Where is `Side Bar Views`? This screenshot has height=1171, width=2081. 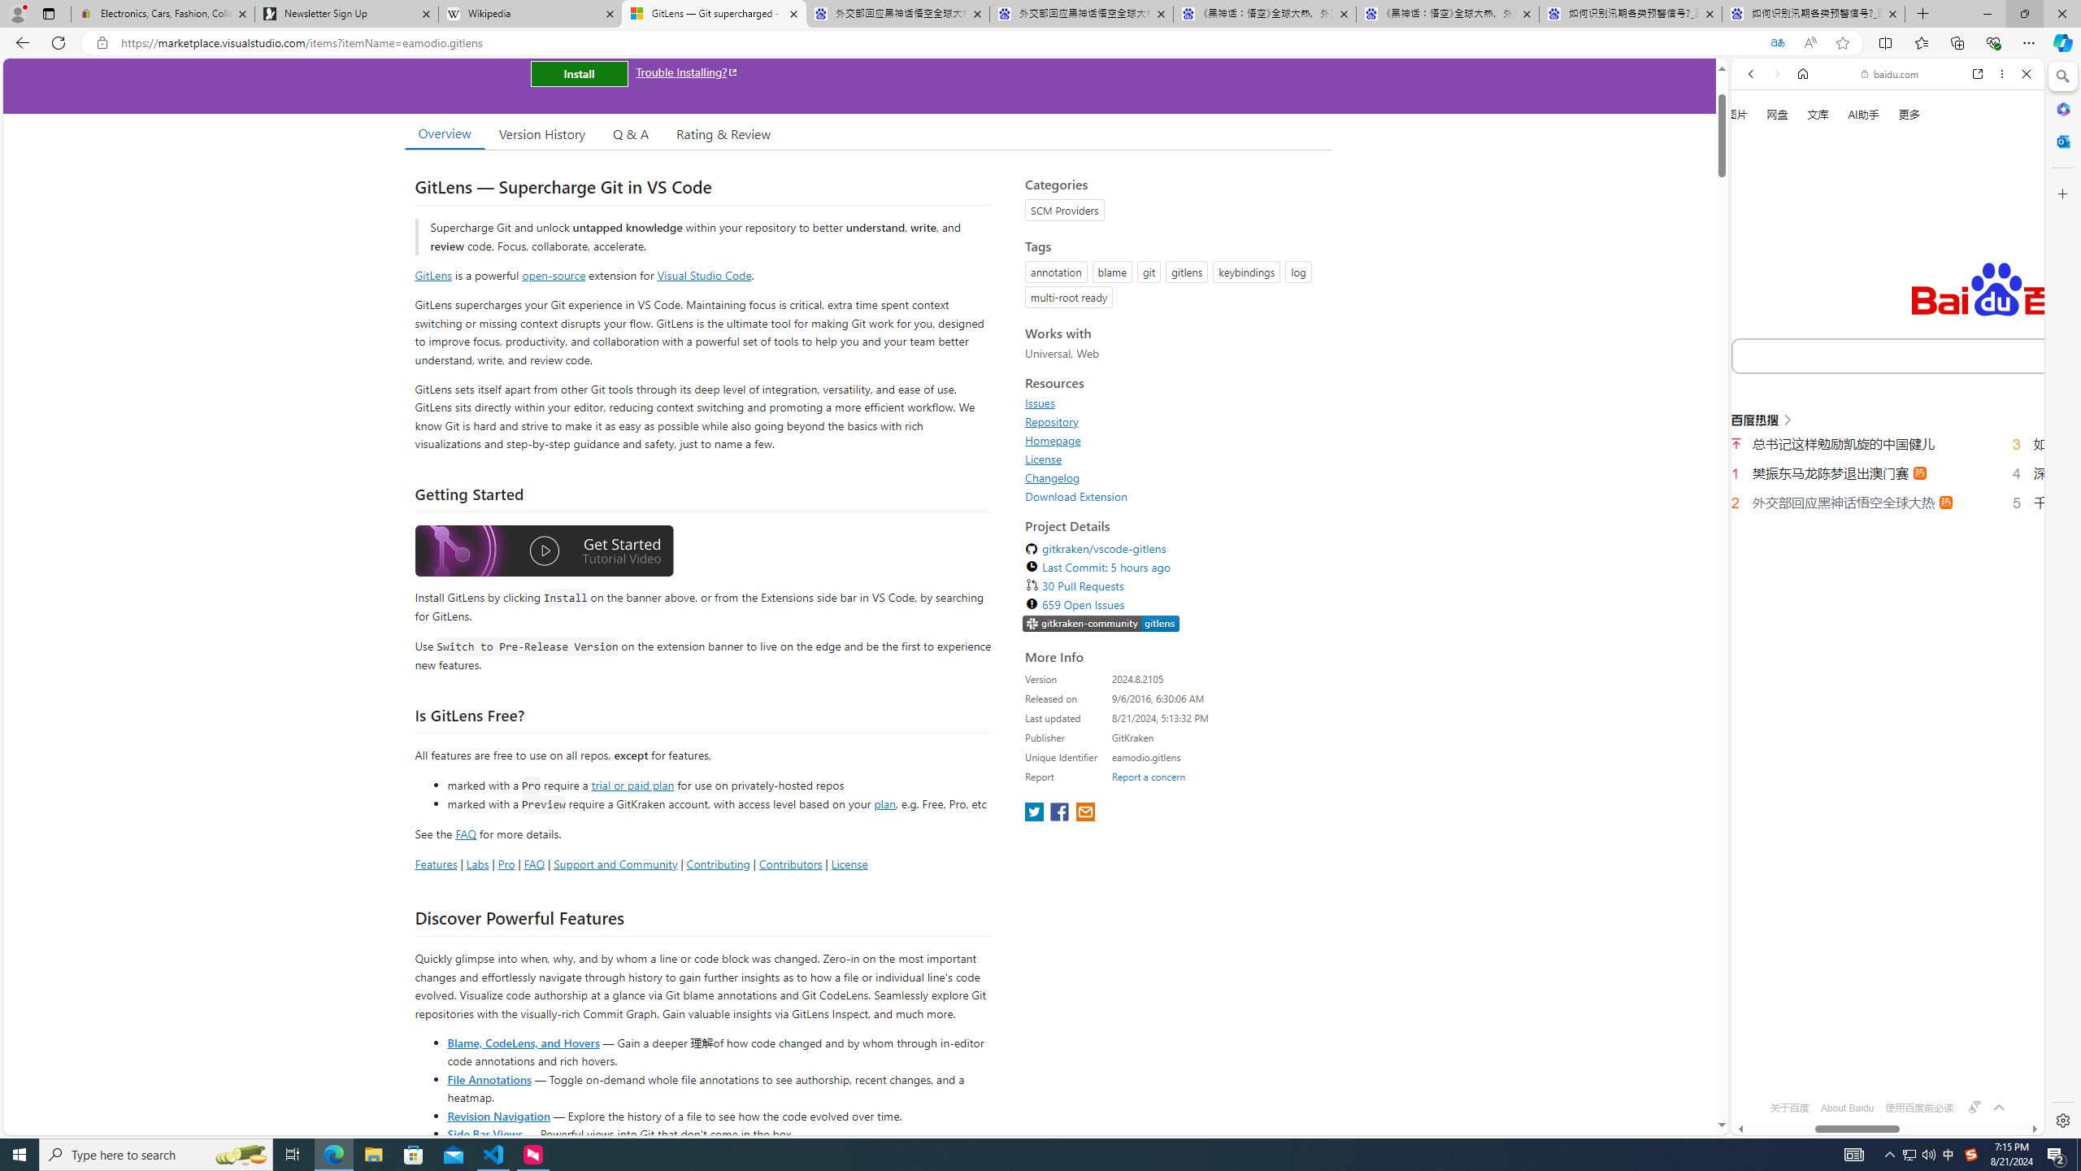
Side Bar Views is located at coordinates (484, 1134).